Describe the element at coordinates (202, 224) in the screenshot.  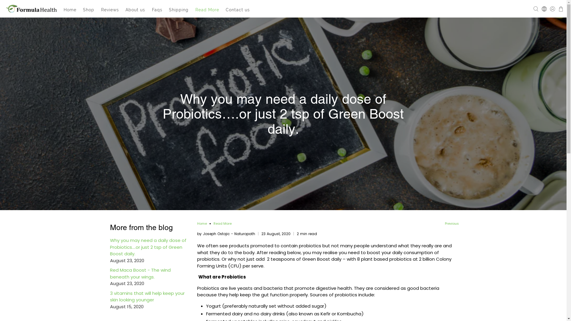
I see `Home` at that location.